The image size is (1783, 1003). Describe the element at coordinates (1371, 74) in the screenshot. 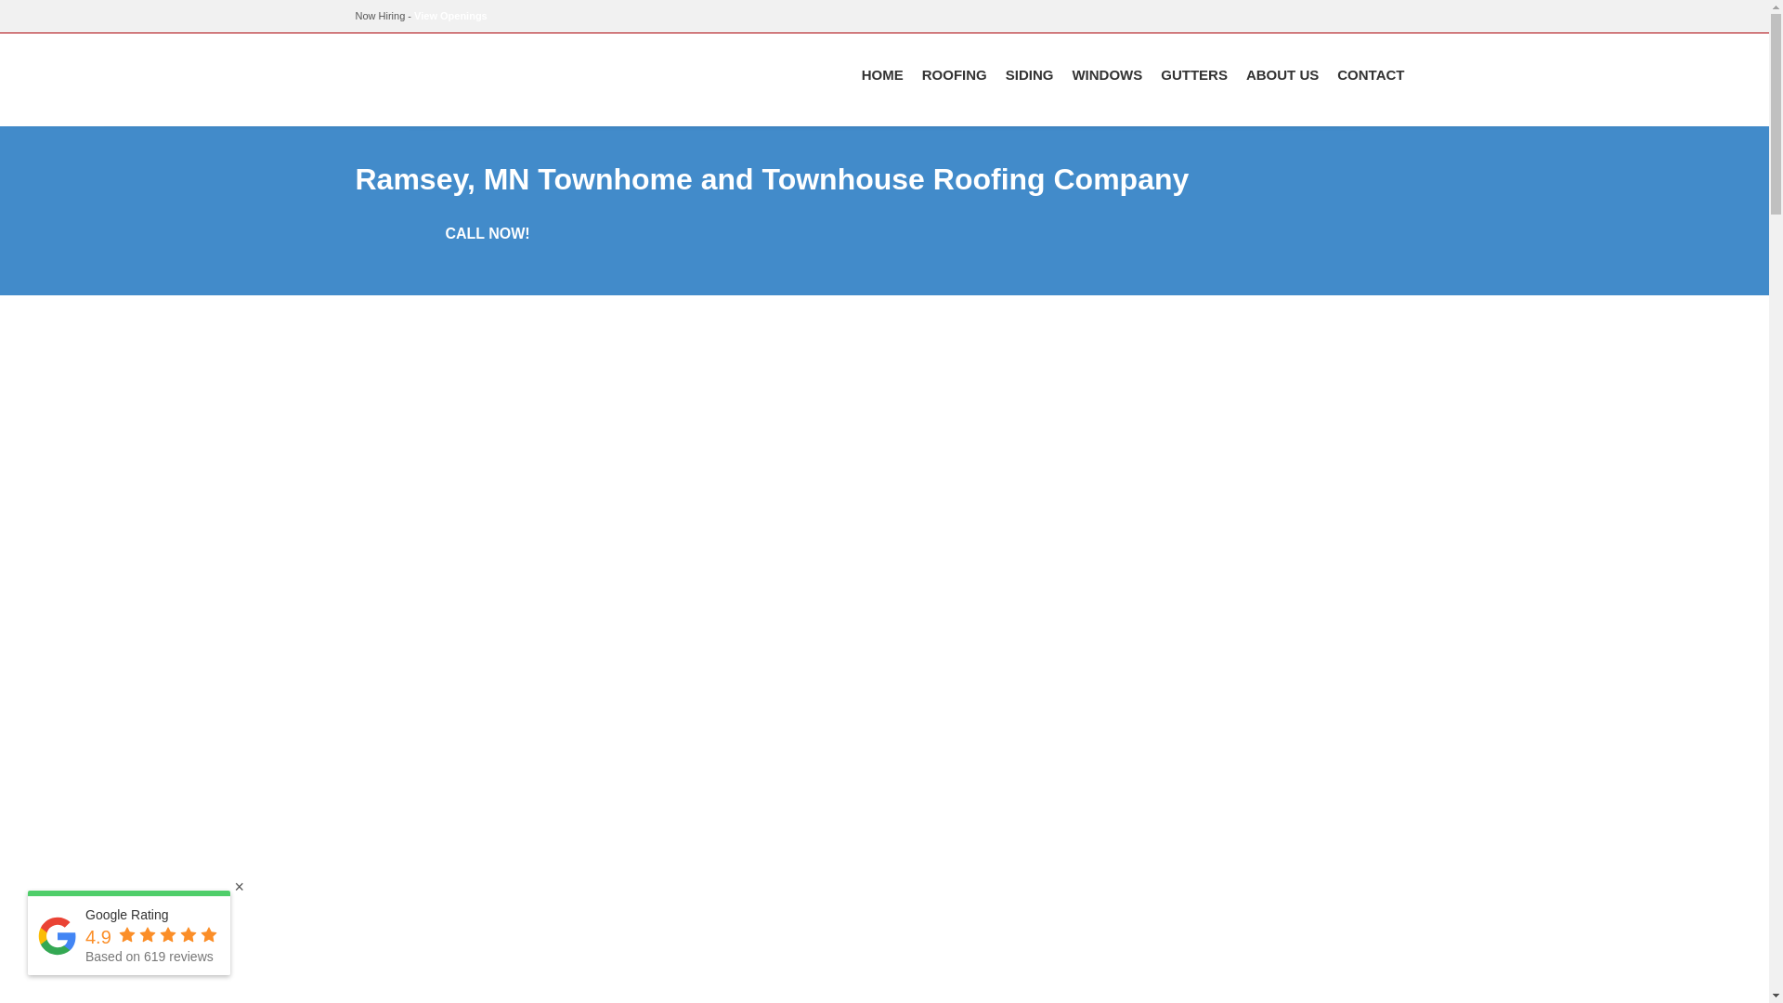

I see `CONTACT` at that location.